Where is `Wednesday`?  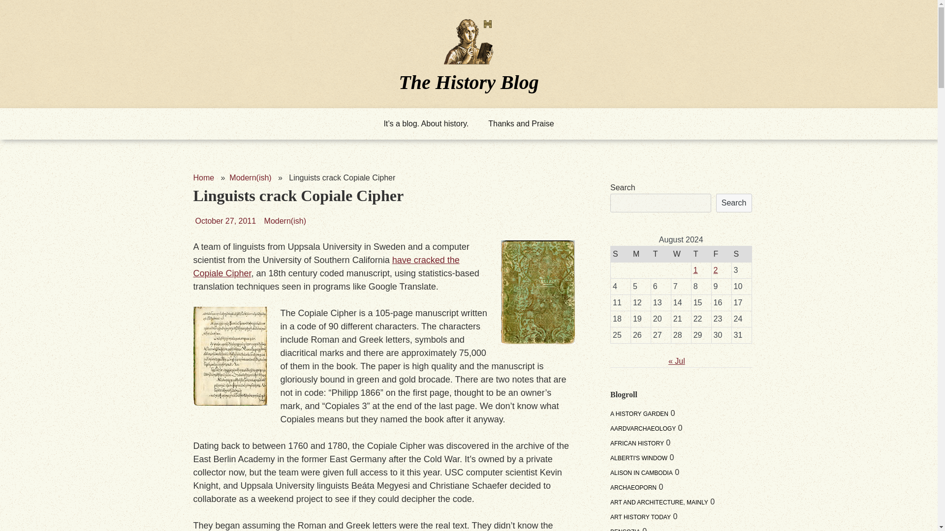 Wednesday is located at coordinates (681, 254).